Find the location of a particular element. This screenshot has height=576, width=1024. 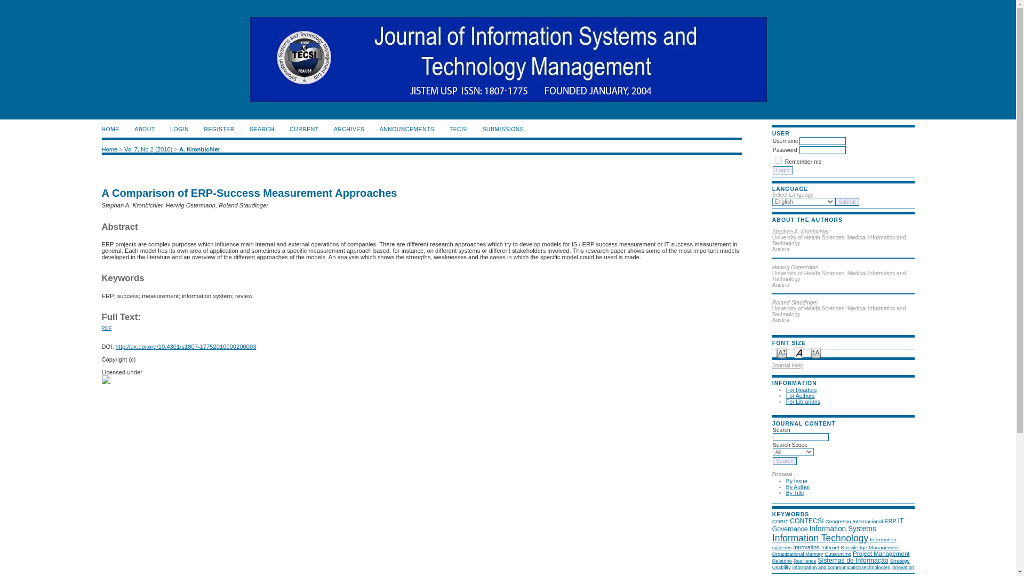

Internet is located at coordinates (830, 547).